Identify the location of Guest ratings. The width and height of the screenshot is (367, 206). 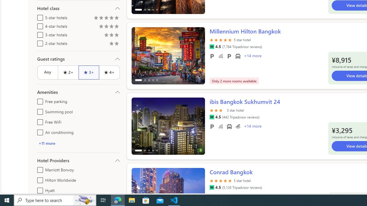
(79, 59).